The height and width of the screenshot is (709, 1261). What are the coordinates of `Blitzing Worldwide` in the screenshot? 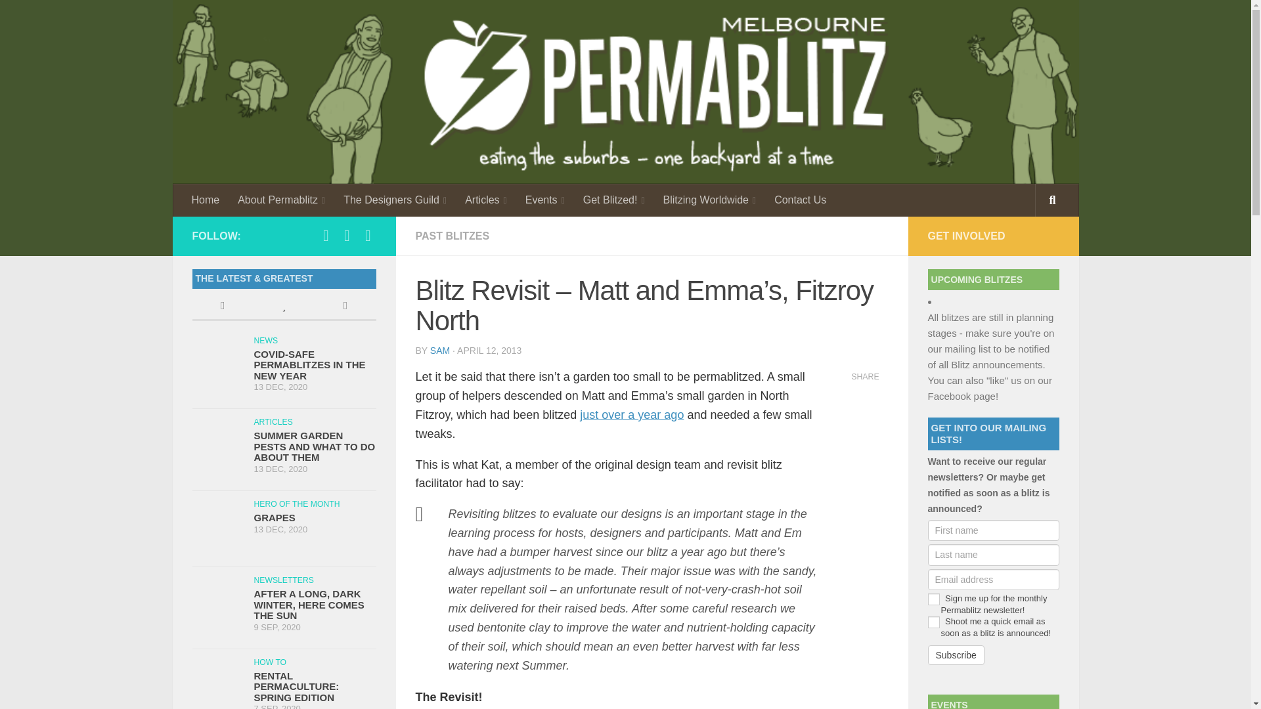 It's located at (709, 200).